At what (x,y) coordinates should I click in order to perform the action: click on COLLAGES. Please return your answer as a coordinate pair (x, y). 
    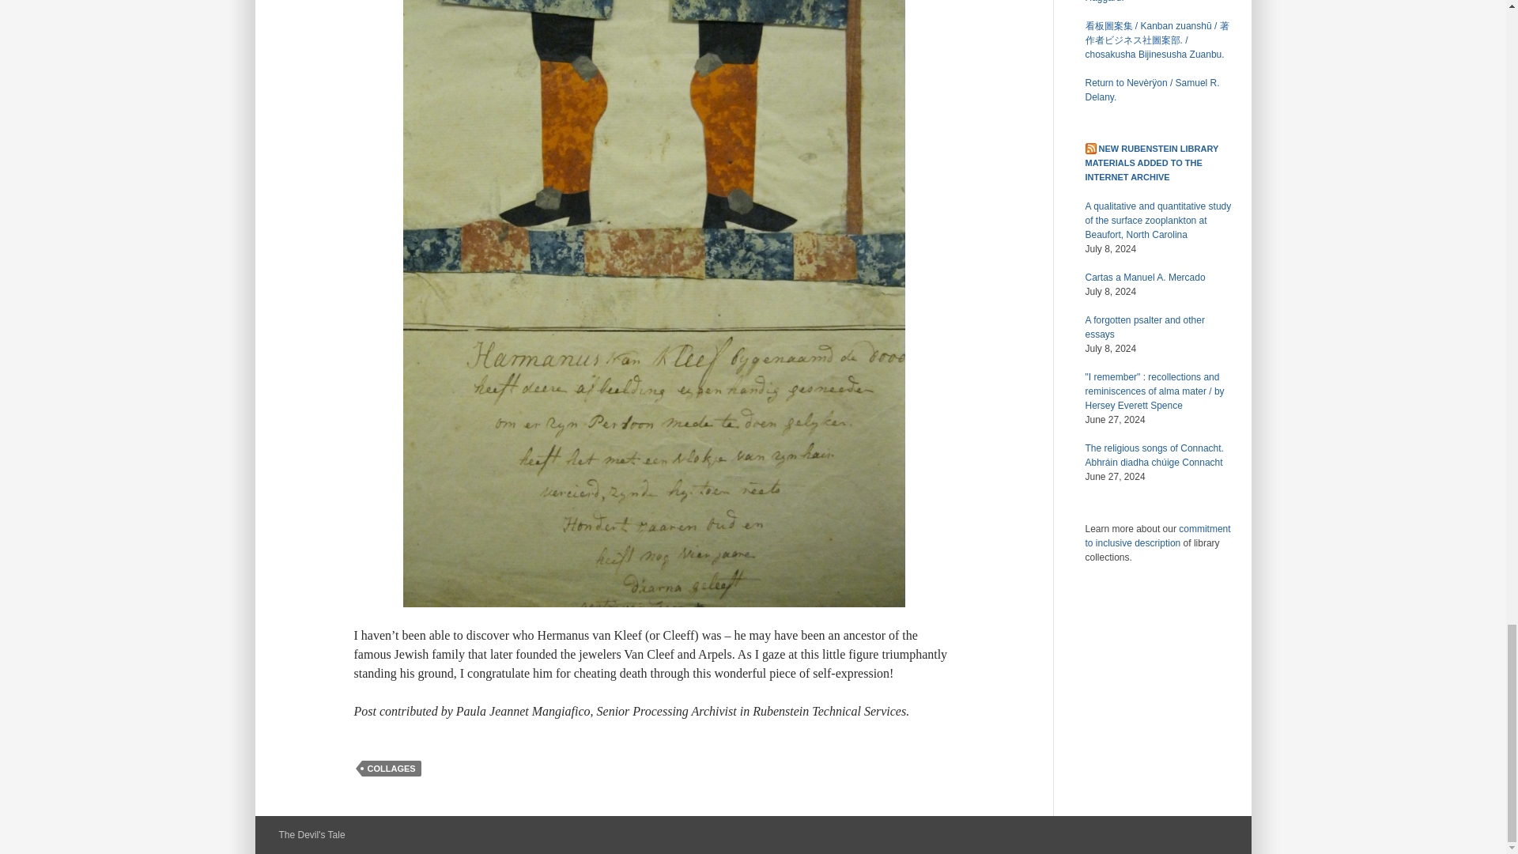
    Looking at the image, I should click on (392, 769).